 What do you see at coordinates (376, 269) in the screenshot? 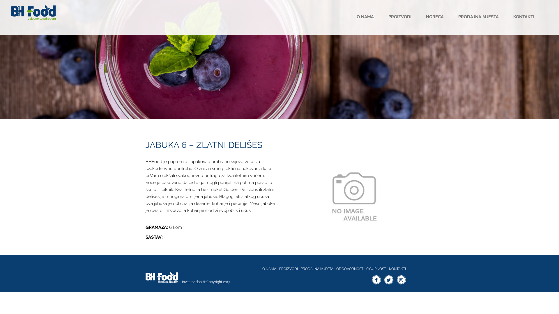
I see `SIGURNOST` at bounding box center [376, 269].